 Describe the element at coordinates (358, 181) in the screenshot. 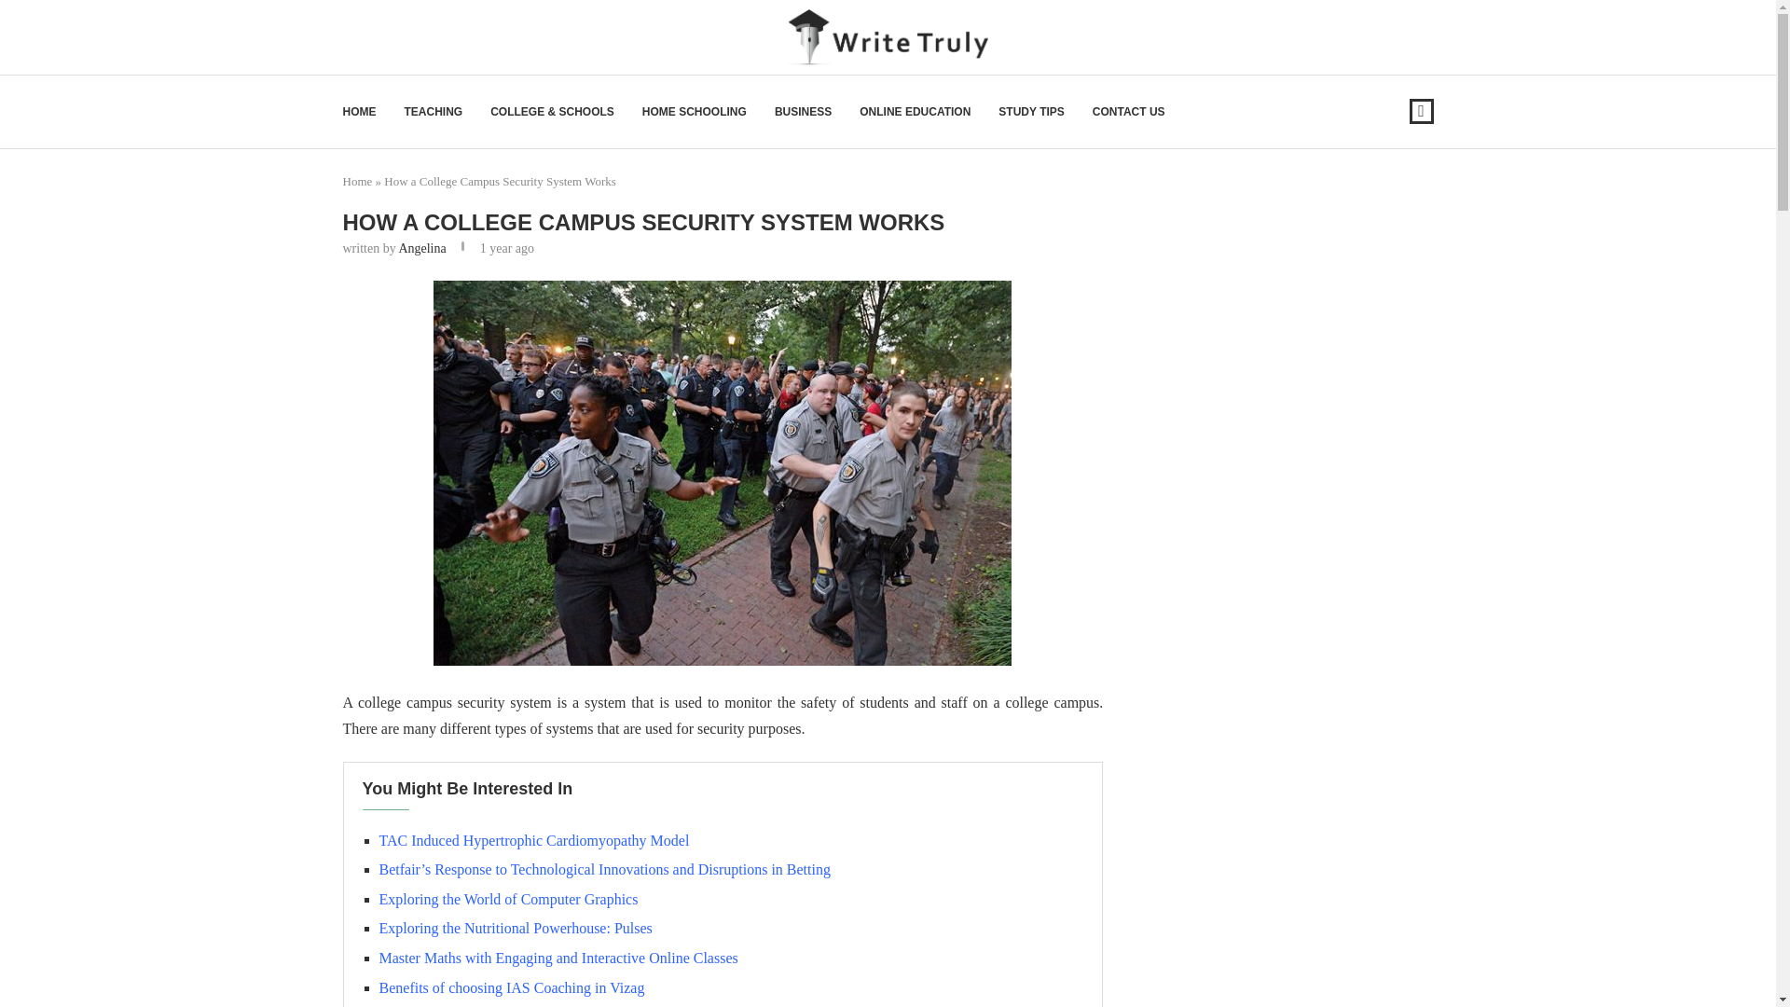

I see `Home` at that location.